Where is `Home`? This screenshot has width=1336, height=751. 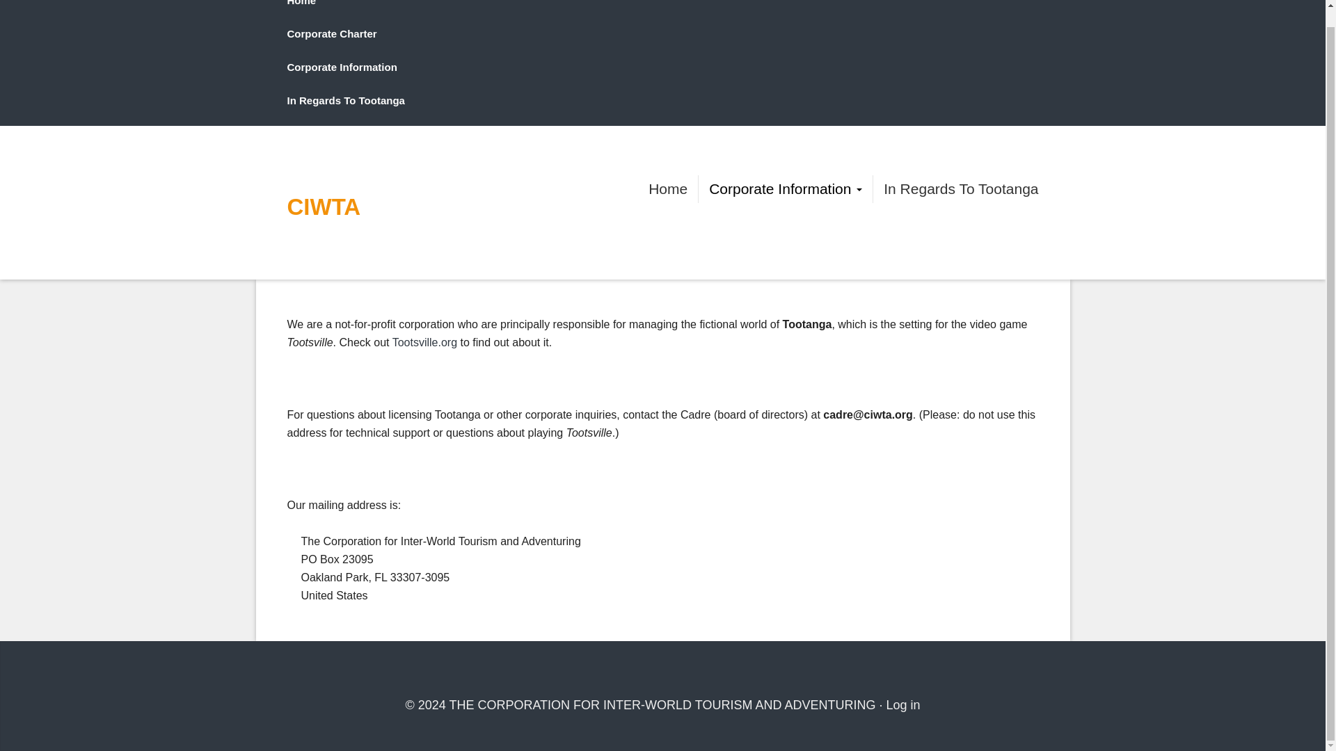
Home is located at coordinates (668, 188).